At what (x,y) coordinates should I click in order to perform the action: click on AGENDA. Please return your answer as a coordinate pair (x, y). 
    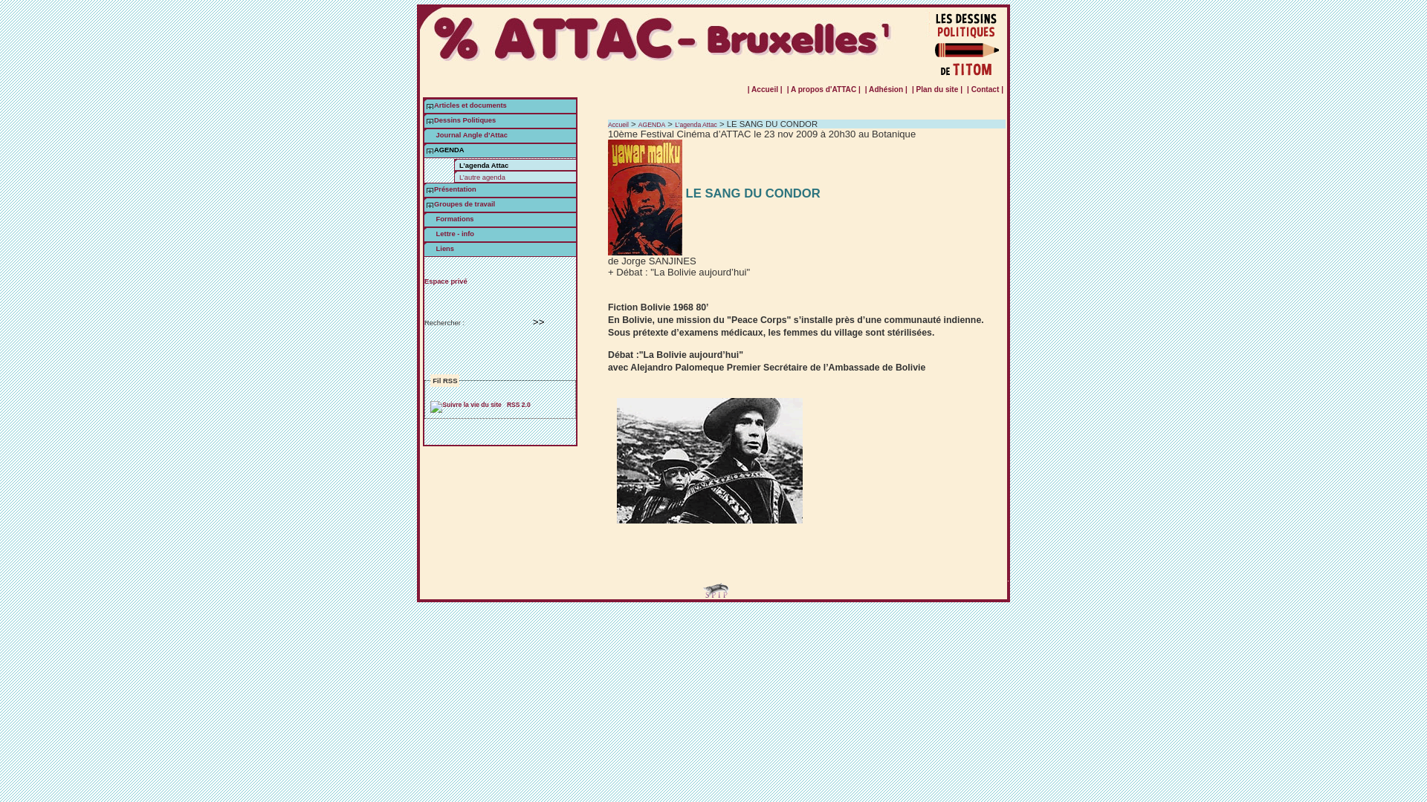
    Looking at the image, I should click on (449, 150).